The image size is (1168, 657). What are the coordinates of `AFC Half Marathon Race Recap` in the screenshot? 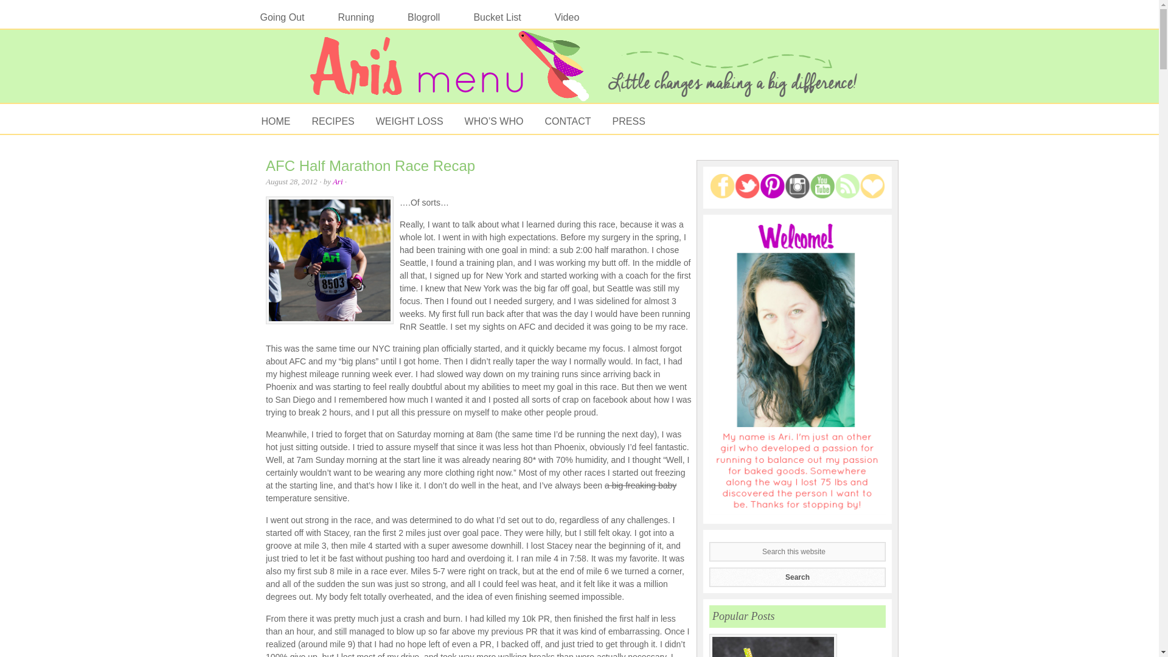 It's located at (370, 165).